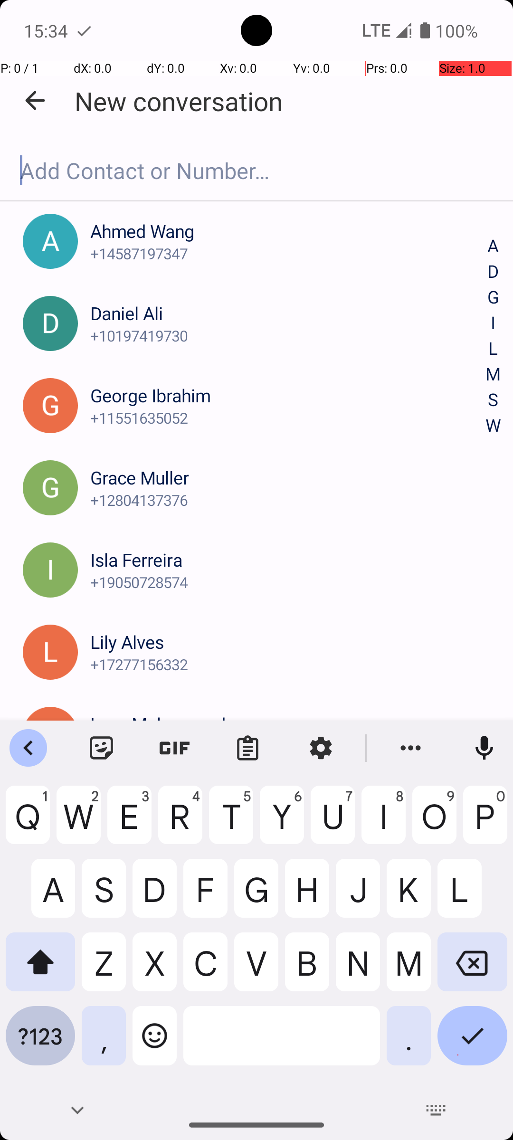  What do you see at coordinates (289, 724) in the screenshot?
I see `Luca Mohammed` at bounding box center [289, 724].